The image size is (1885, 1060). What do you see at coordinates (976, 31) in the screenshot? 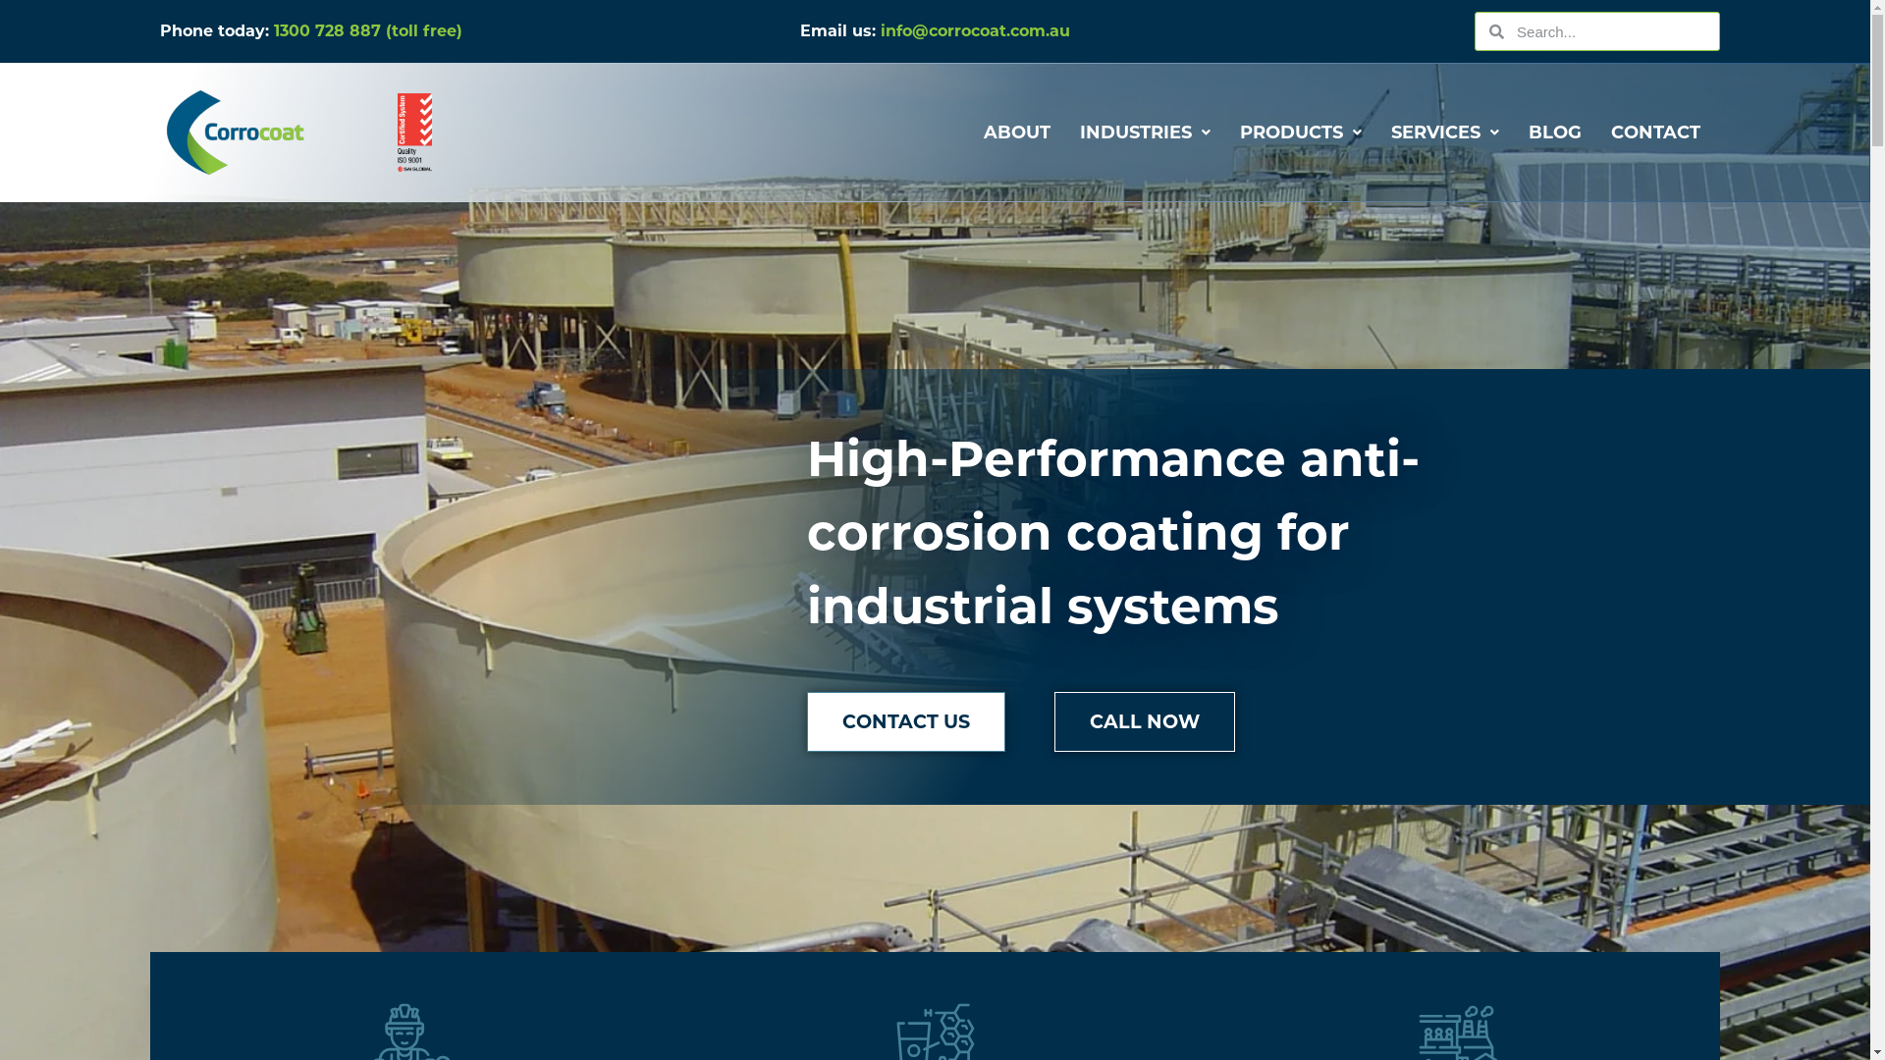
I see `info@corrocoat.com.au` at bounding box center [976, 31].